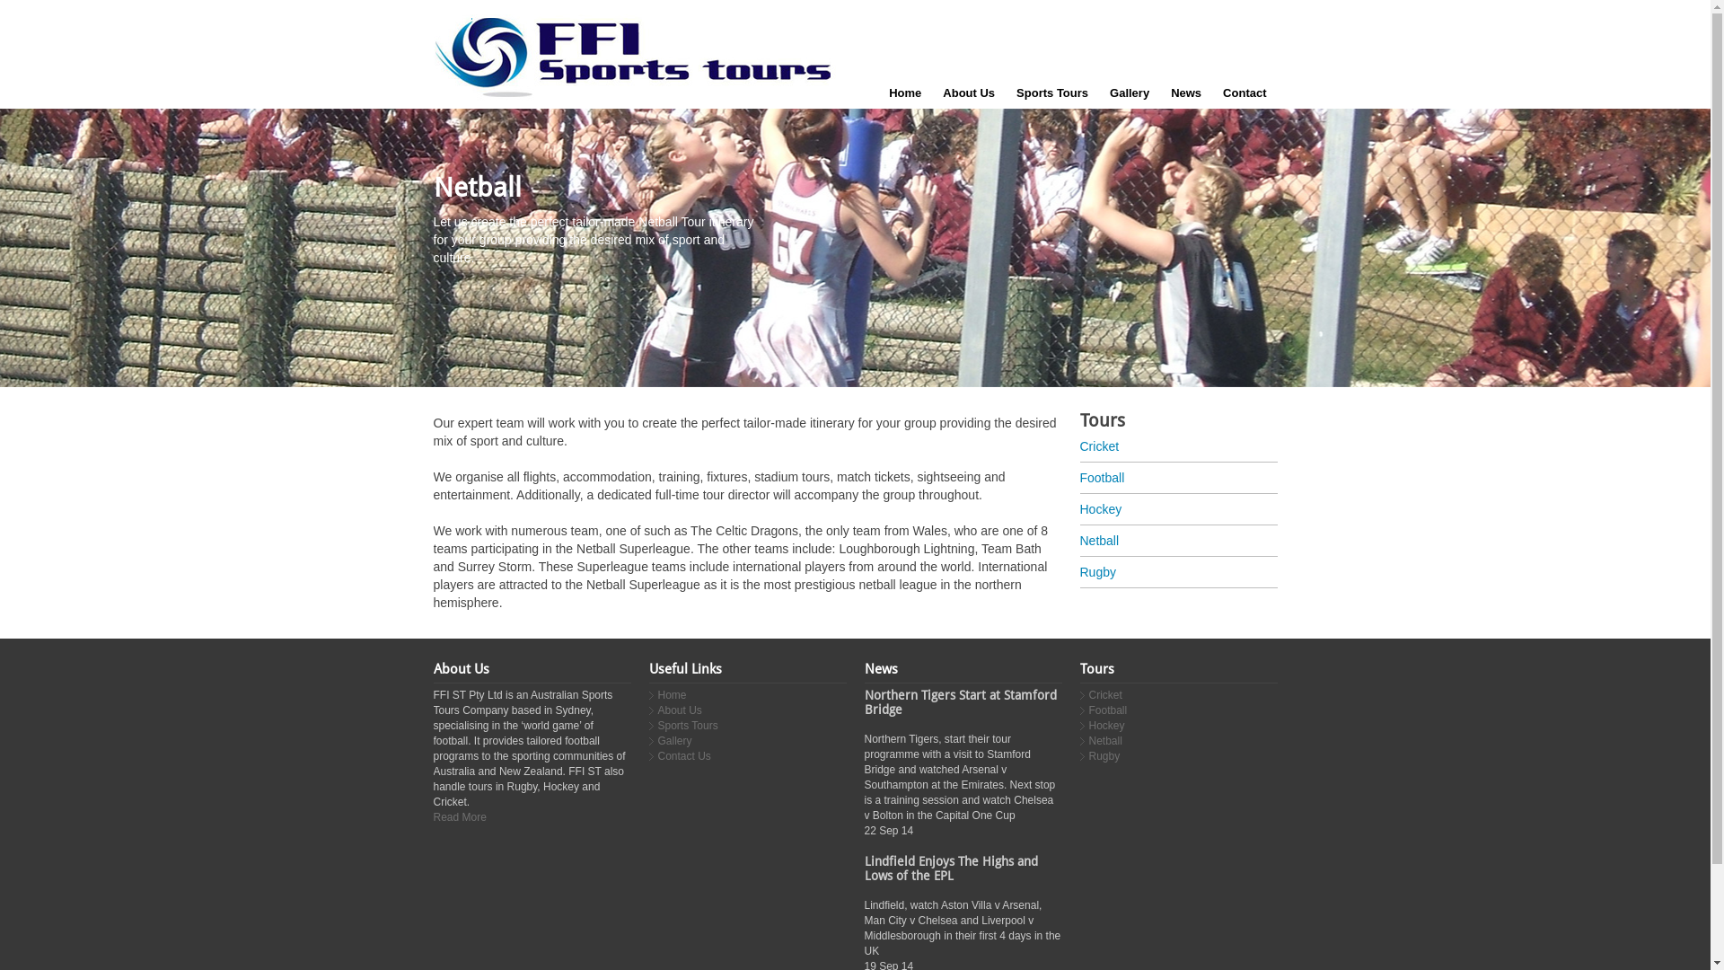 This screenshot has height=970, width=1724. I want to click on About Us, so click(679, 710).